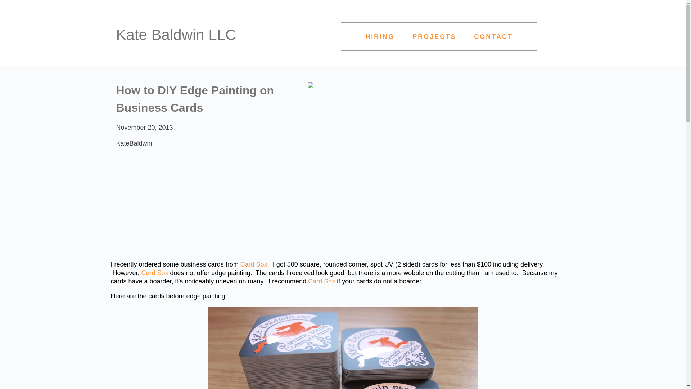 The width and height of the screenshot is (691, 389). What do you see at coordinates (379, 37) in the screenshot?
I see `HIRING` at bounding box center [379, 37].